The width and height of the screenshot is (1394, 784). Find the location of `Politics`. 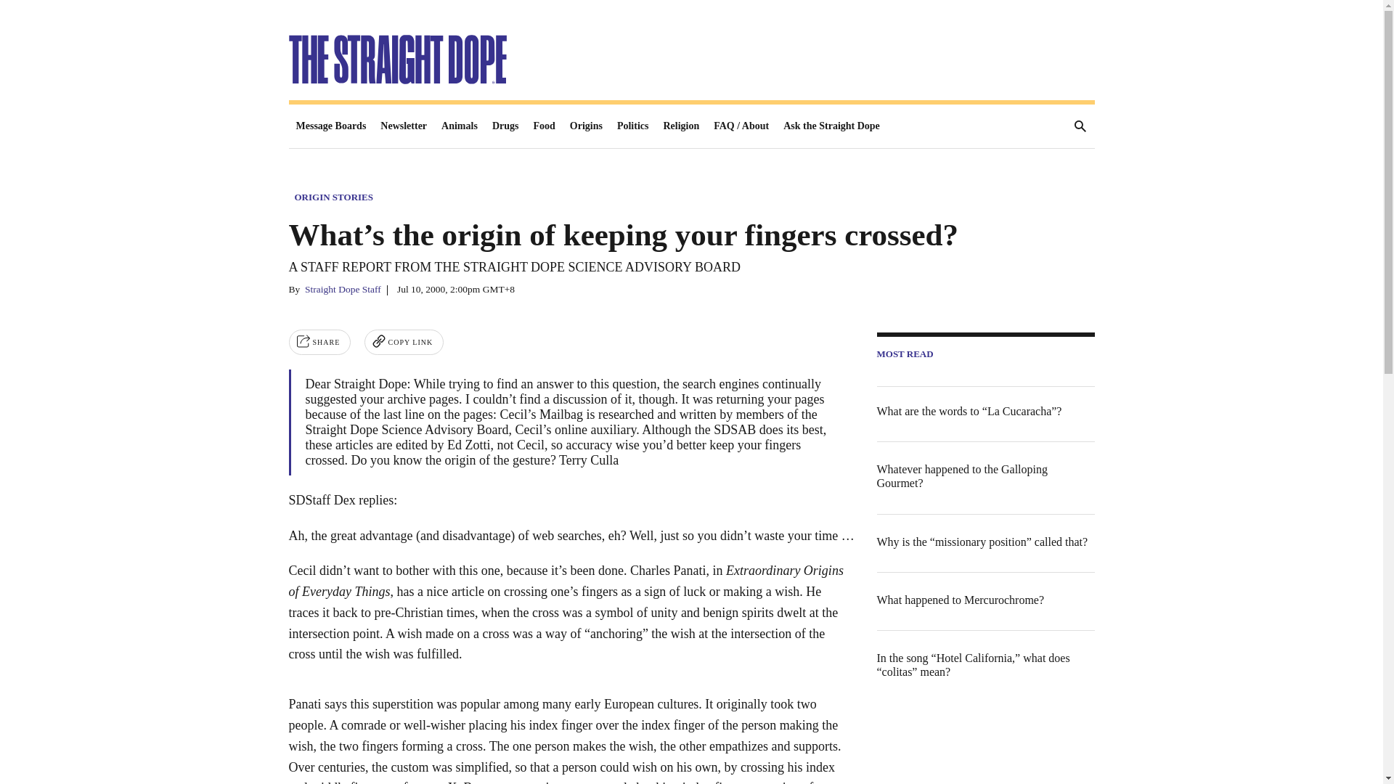

Politics is located at coordinates (633, 126).